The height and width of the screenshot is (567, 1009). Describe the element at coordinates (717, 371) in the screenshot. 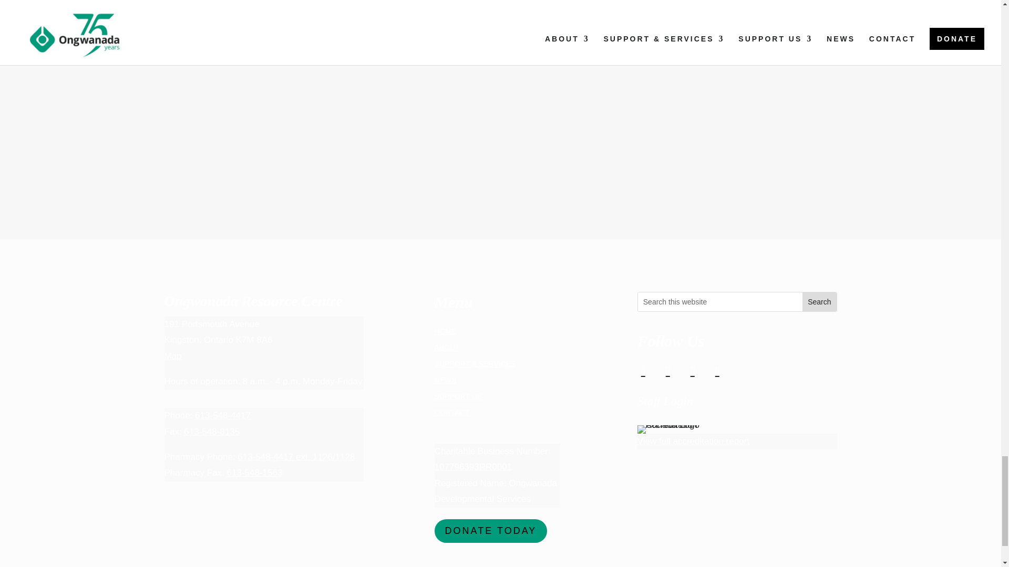

I see `Follow on Youtube` at that location.